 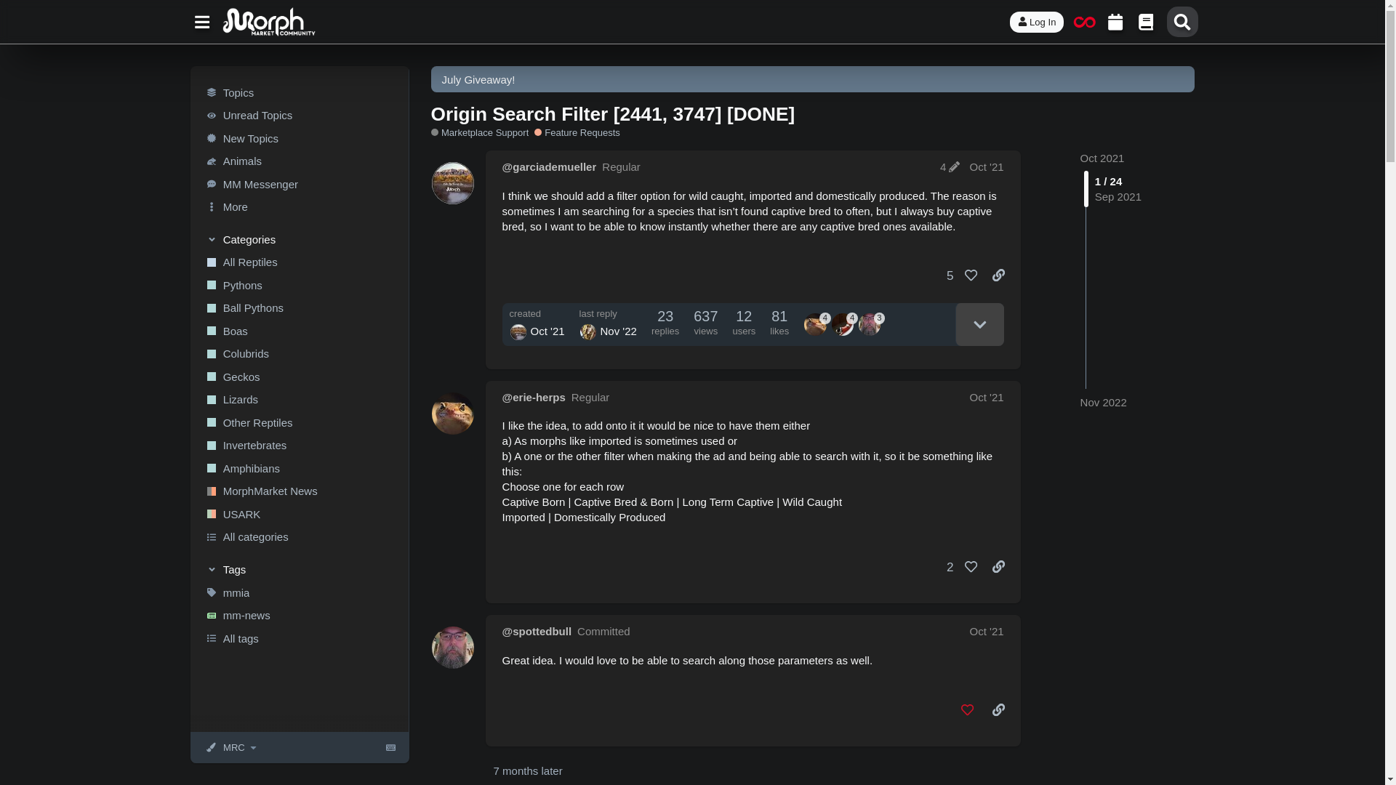 I want to click on Marketplace Support, so click(x=480, y=132).